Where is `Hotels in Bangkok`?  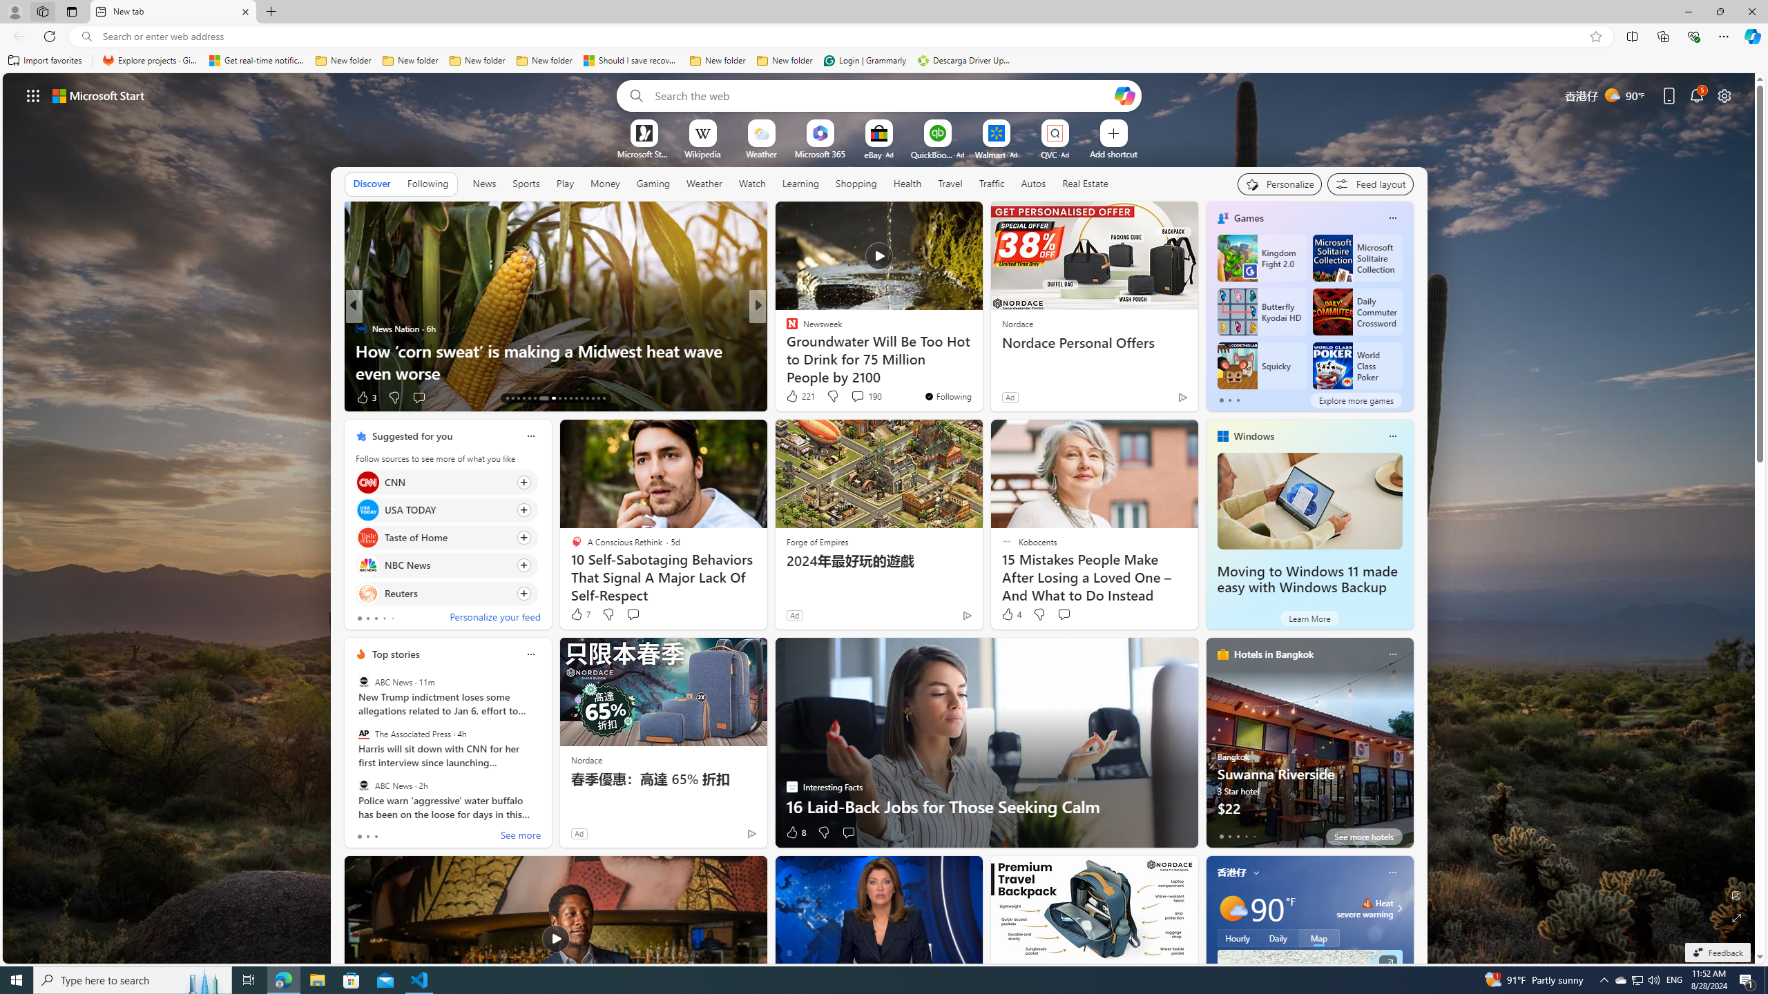
Hotels in Bangkok is located at coordinates (1274, 654).